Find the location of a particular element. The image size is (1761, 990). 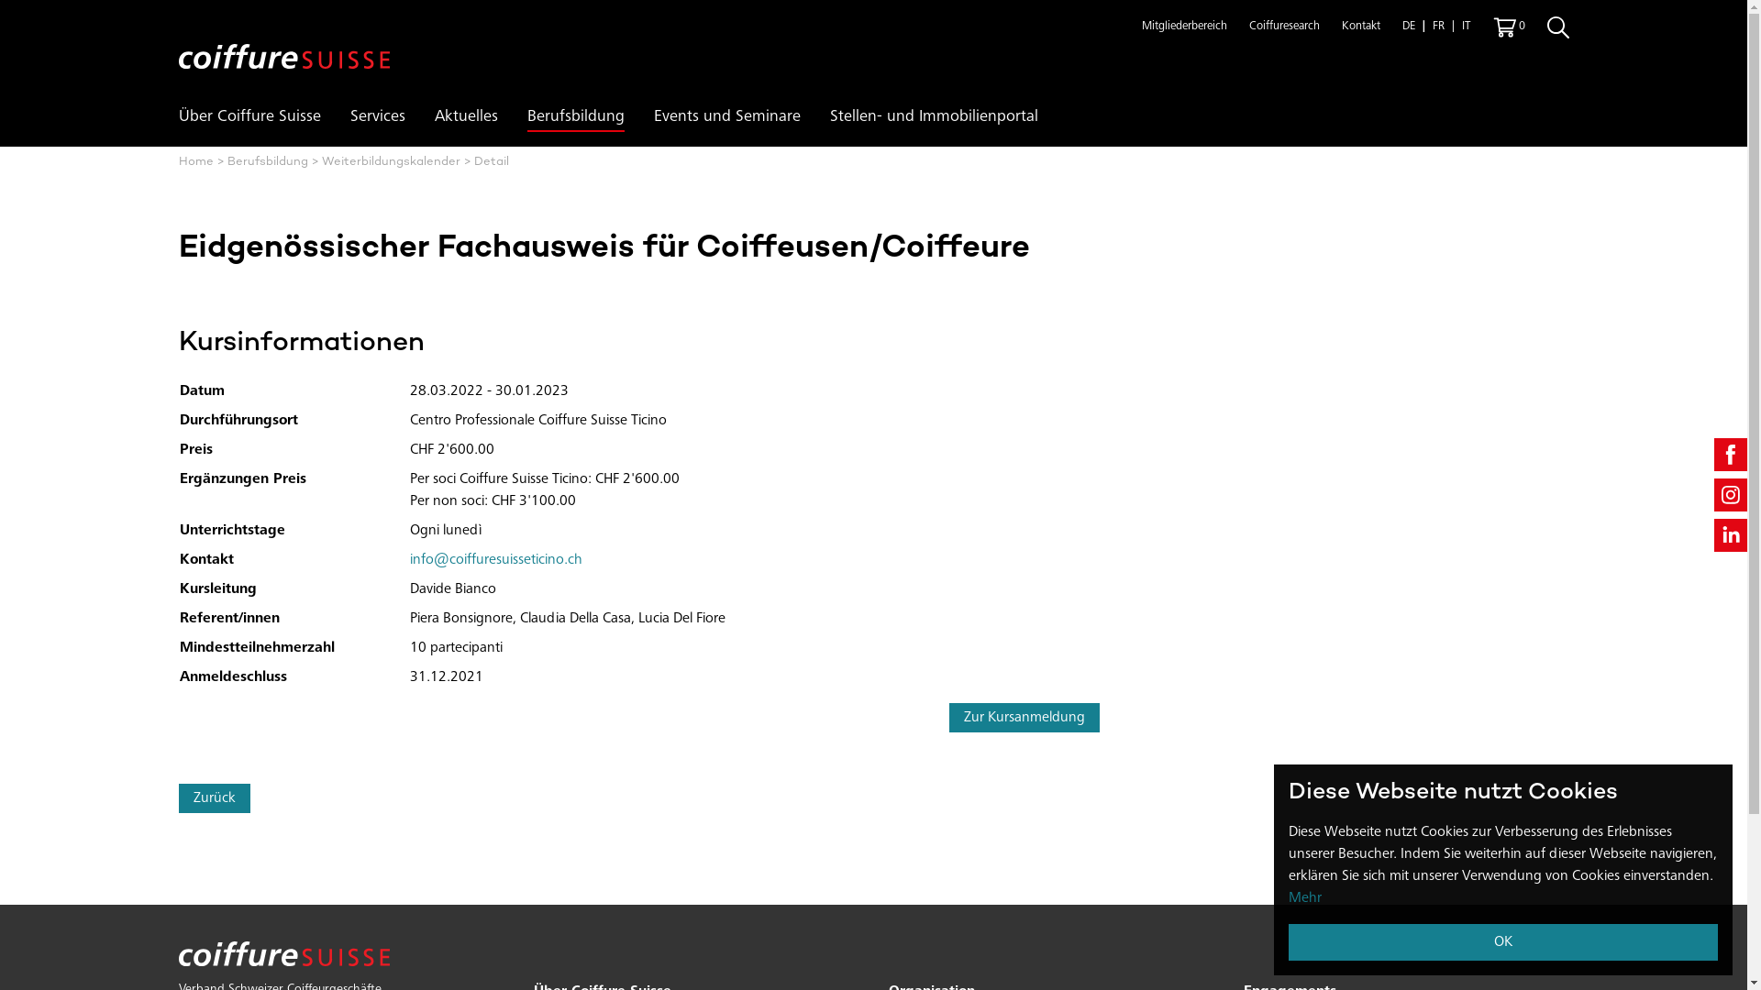

Zur Kursanmeldung is located at coordinates (1024, 718).